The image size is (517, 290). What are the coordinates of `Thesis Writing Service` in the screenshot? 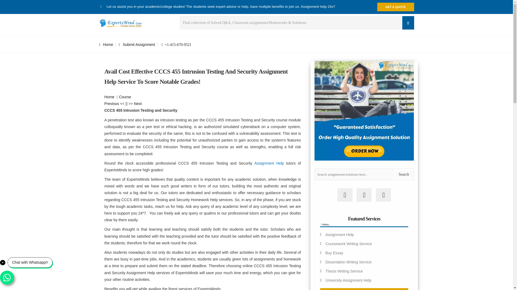 It's located at (344, 271).